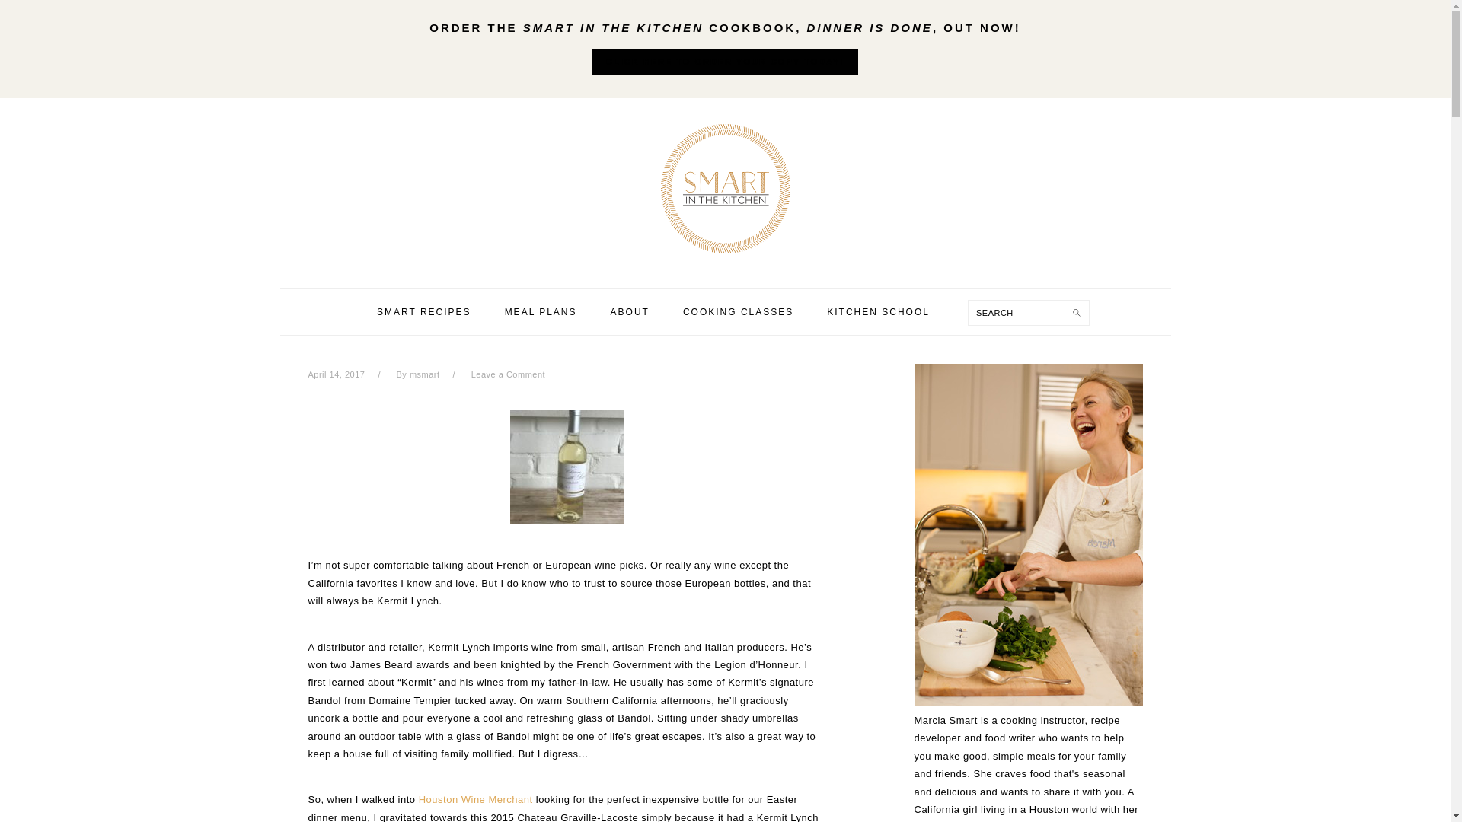 Image resolution: width=1462 pixels, height=822 pixels. Describe the element at coordinates (541, 312) in the screenshot. I see `MEAL PLANS` at that location.